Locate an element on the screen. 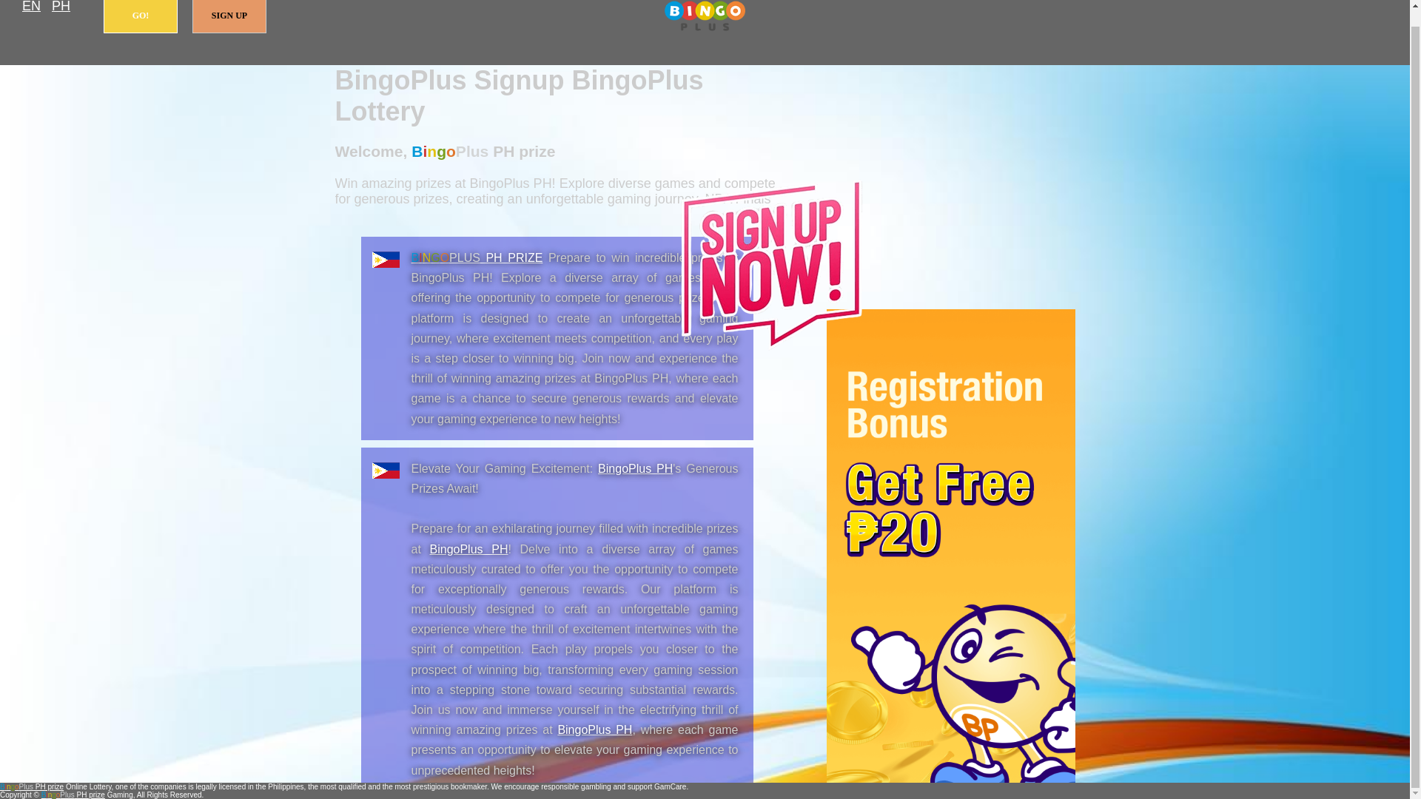  BingoPlus PH prize is located at coordinates (705, 16).